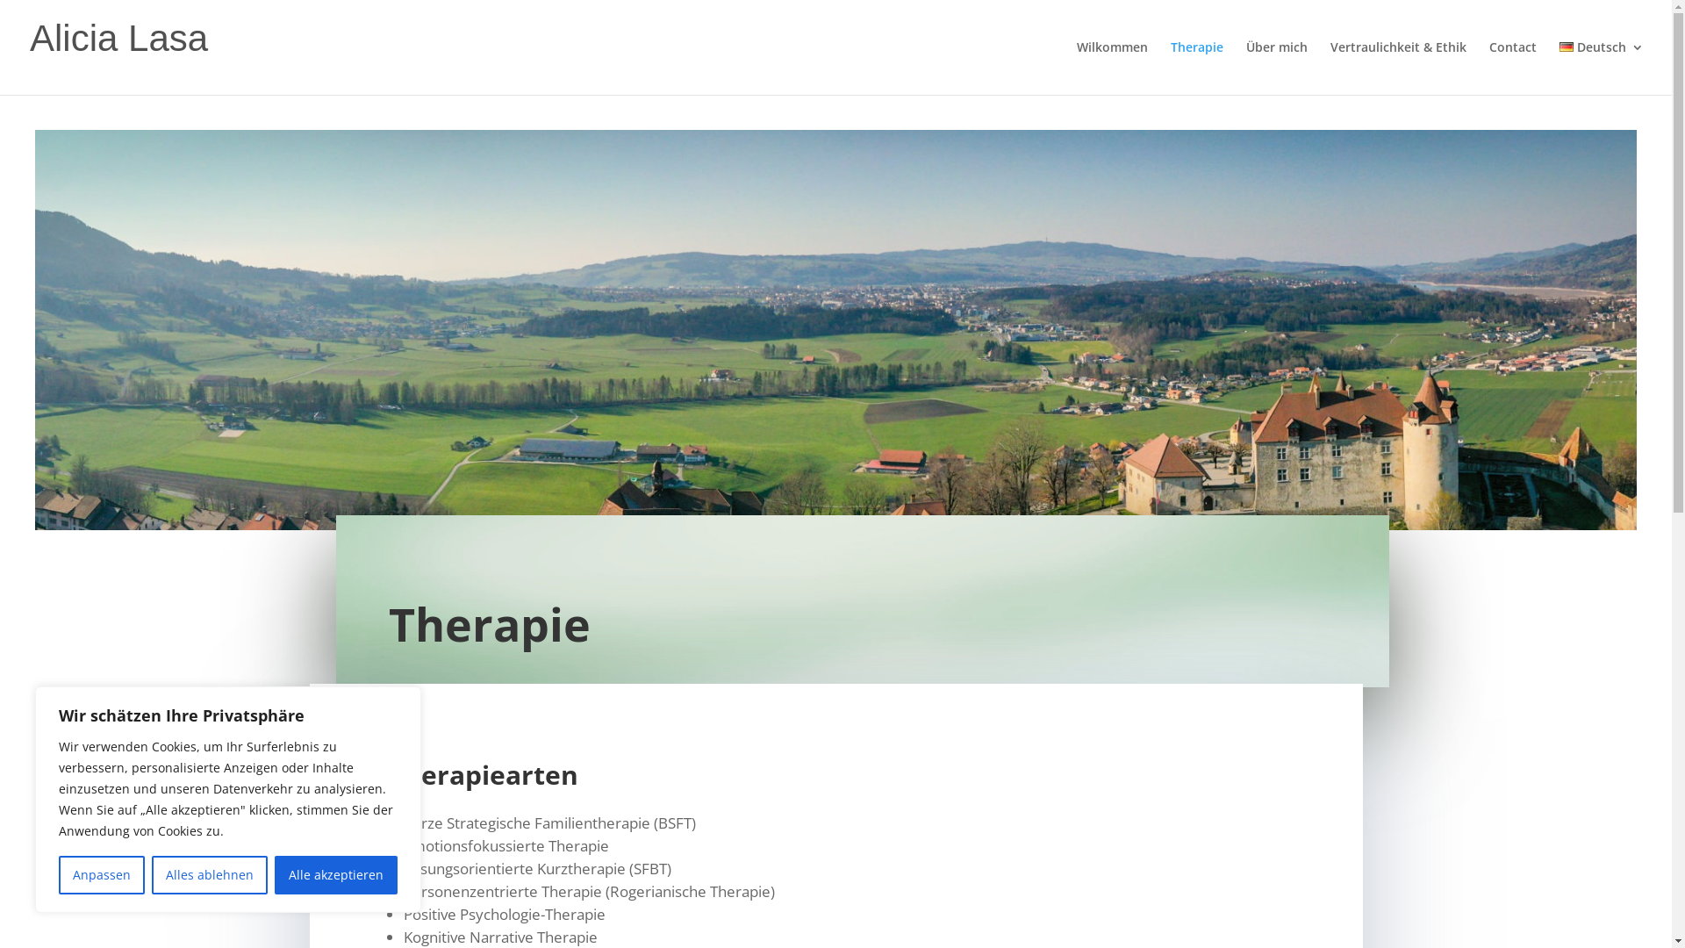 The image size is (1685, 948). I want to click on Therapie, so click(1197, 68).